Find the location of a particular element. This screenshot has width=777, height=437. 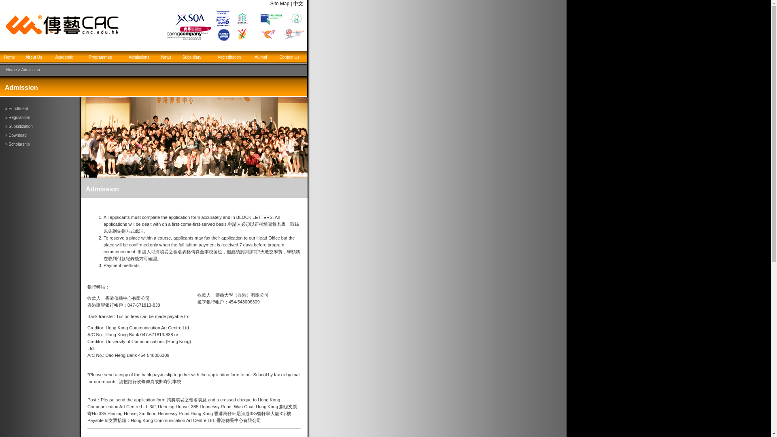

Accreditation is located at coordinates (229, 57).